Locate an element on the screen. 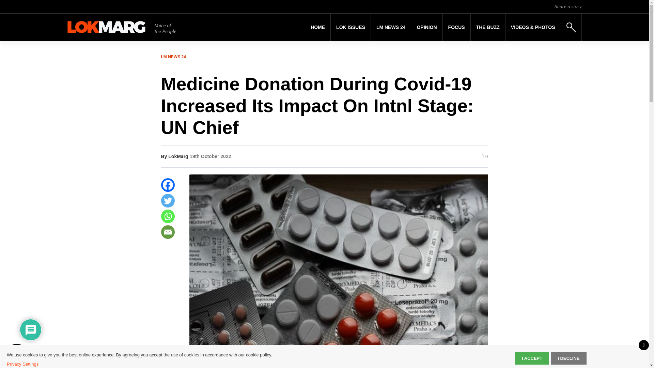 The height and width of the screenshot is (368, 654). LM News 24 is located at coordinates (391, 27).